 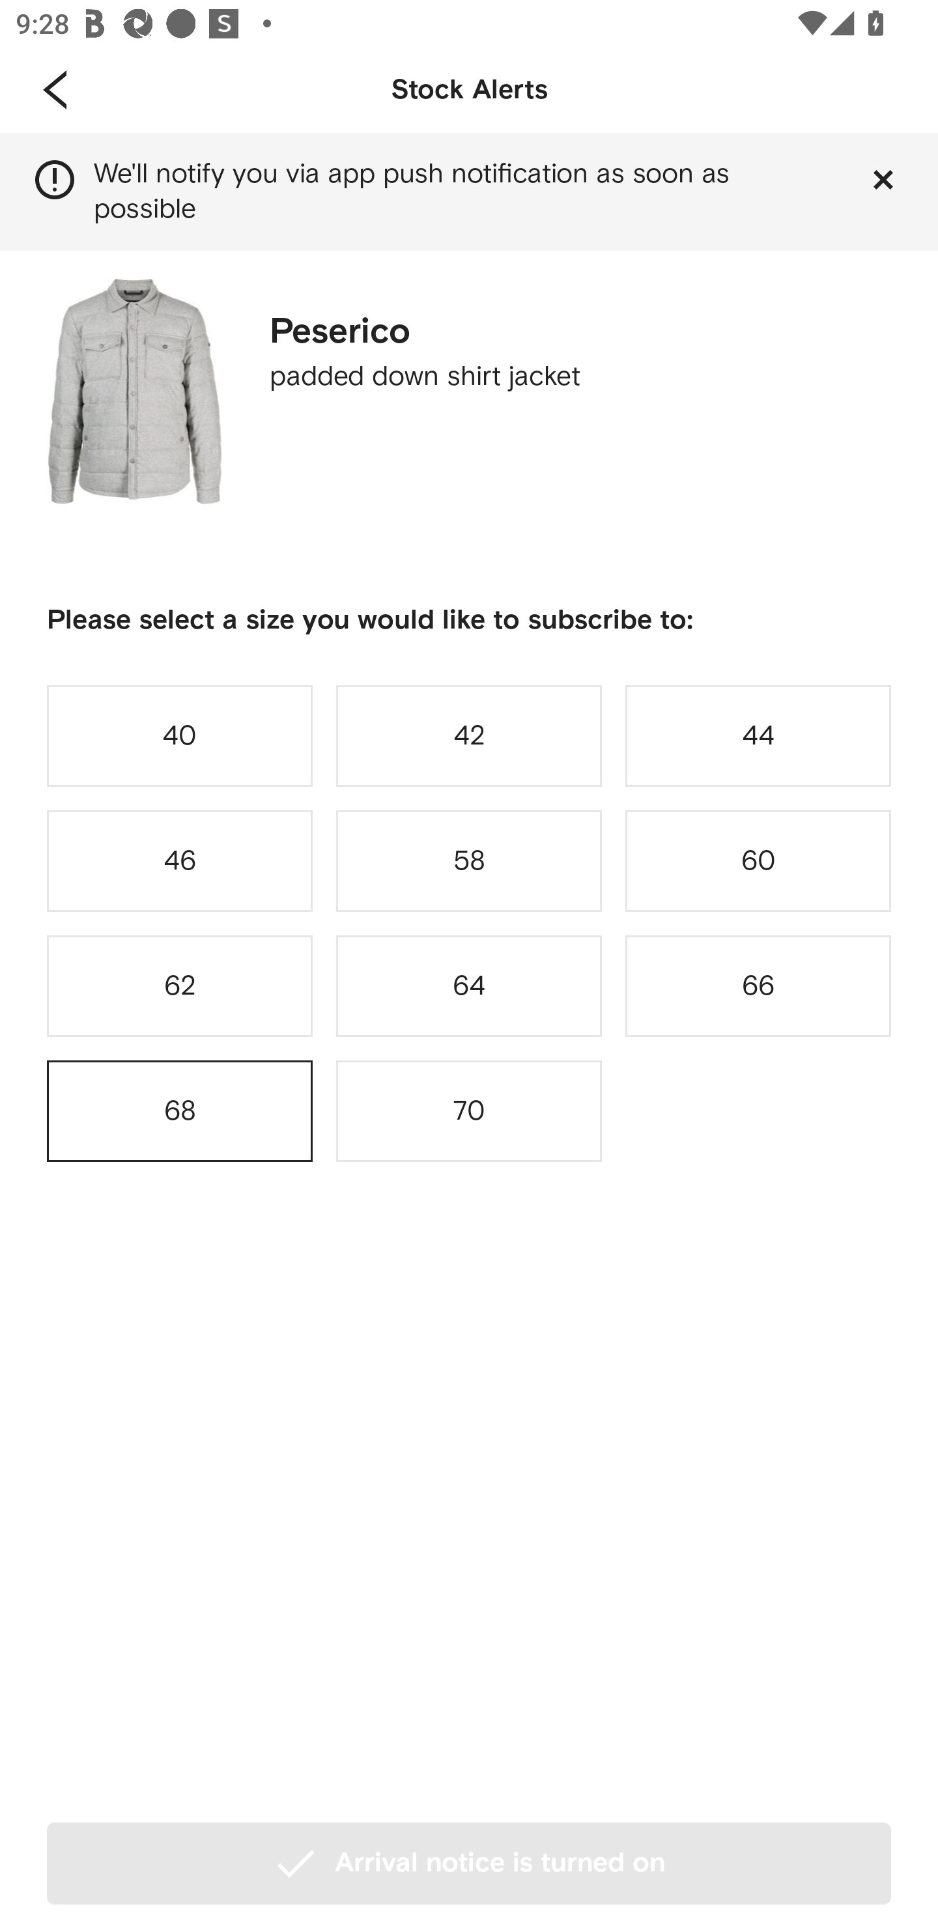 What do you see at coordinates (469, 861) in the screenshot?
I see `58` at bounding box center [469, 861].